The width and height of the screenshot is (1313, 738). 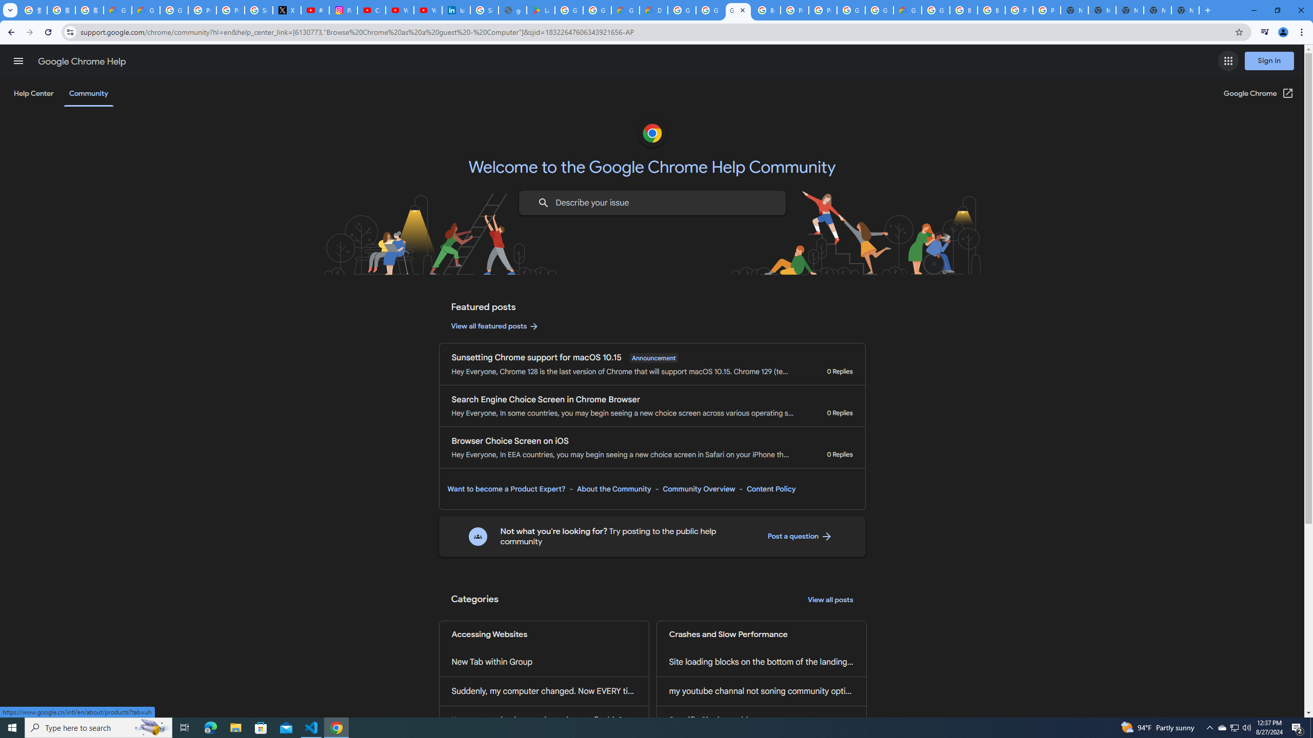 What do you see at coordinates (597, 10) in the screenshot?
I see `Google Workspace - Specific Terms` at bounding box center [597, 10].